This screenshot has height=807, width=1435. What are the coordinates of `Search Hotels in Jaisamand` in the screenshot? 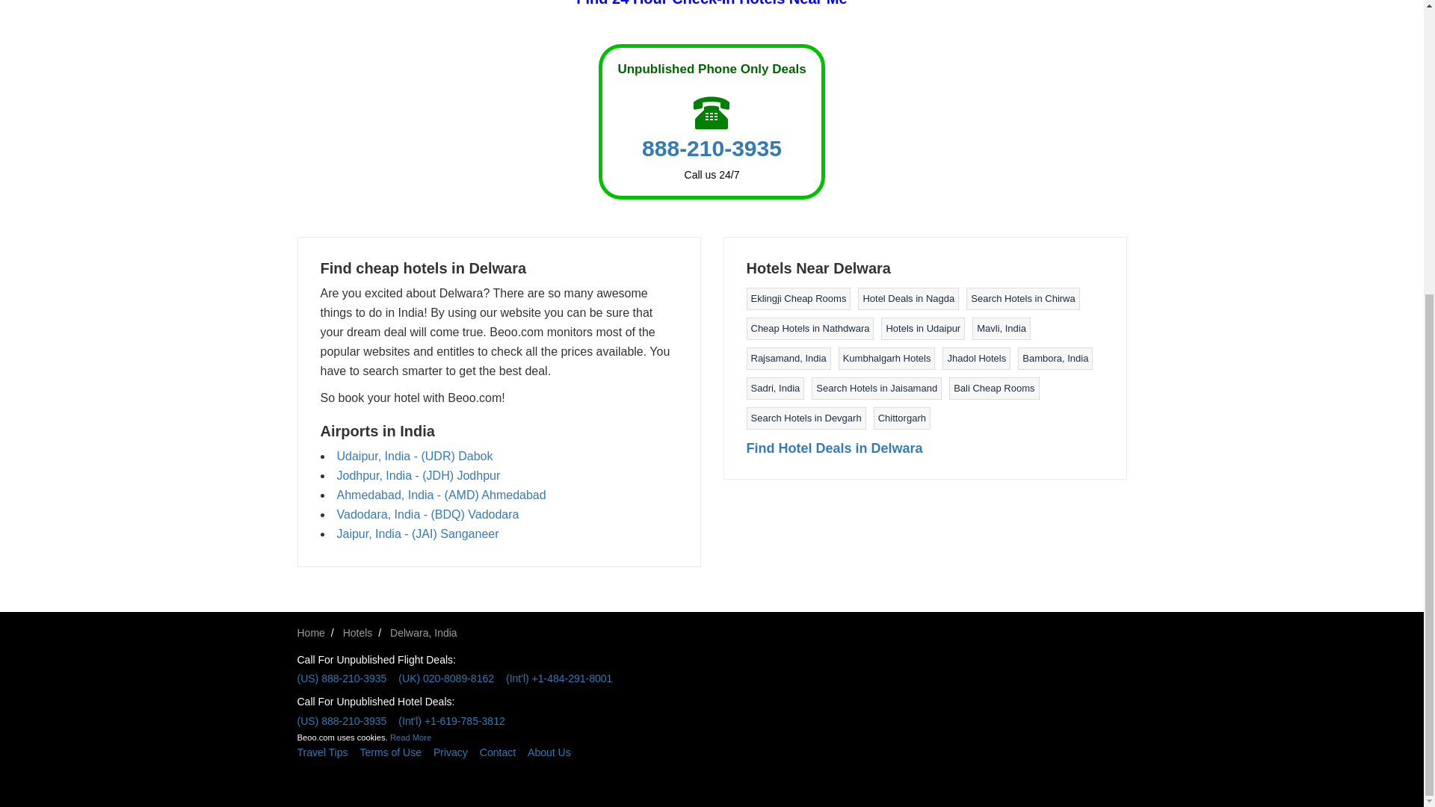 It's located at (876, 388).